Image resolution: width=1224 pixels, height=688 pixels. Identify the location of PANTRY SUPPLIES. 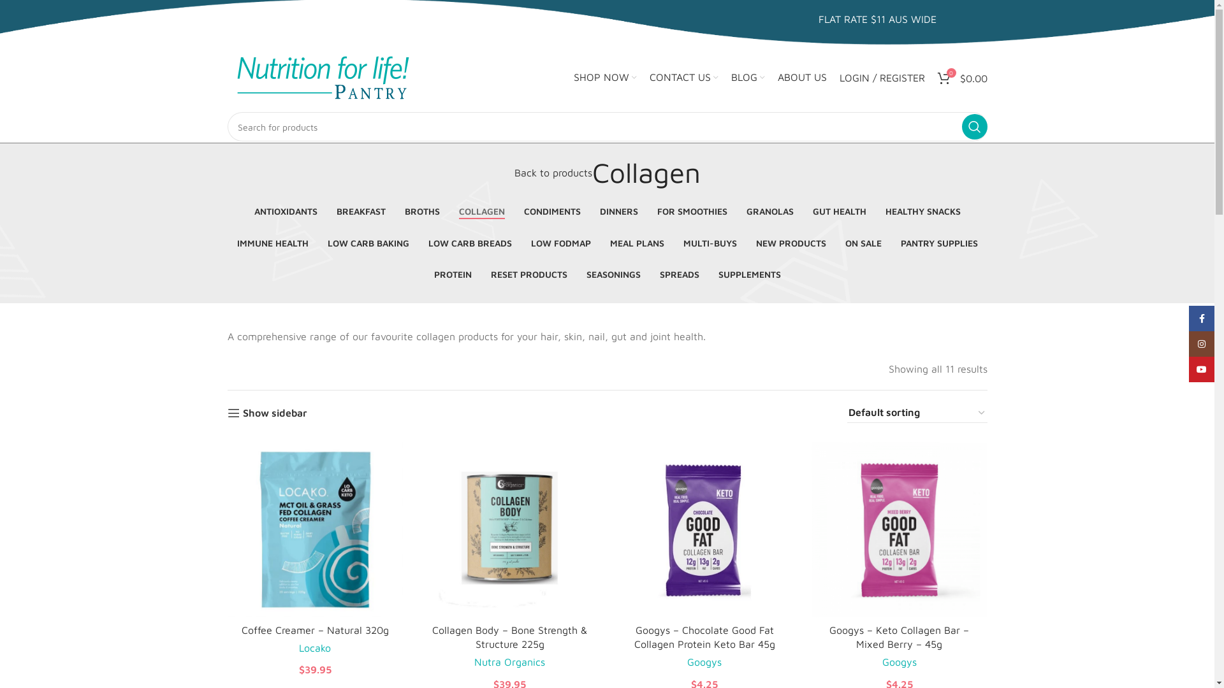
(938, 243).